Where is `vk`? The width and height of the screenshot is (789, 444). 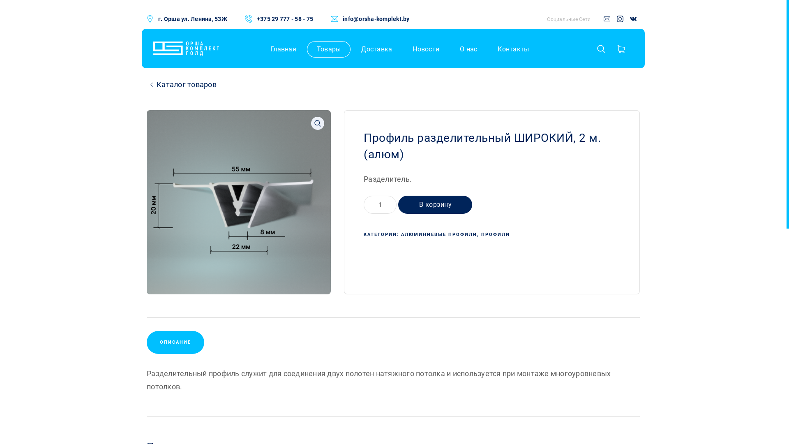
vk is located at coordinates (633, 19).